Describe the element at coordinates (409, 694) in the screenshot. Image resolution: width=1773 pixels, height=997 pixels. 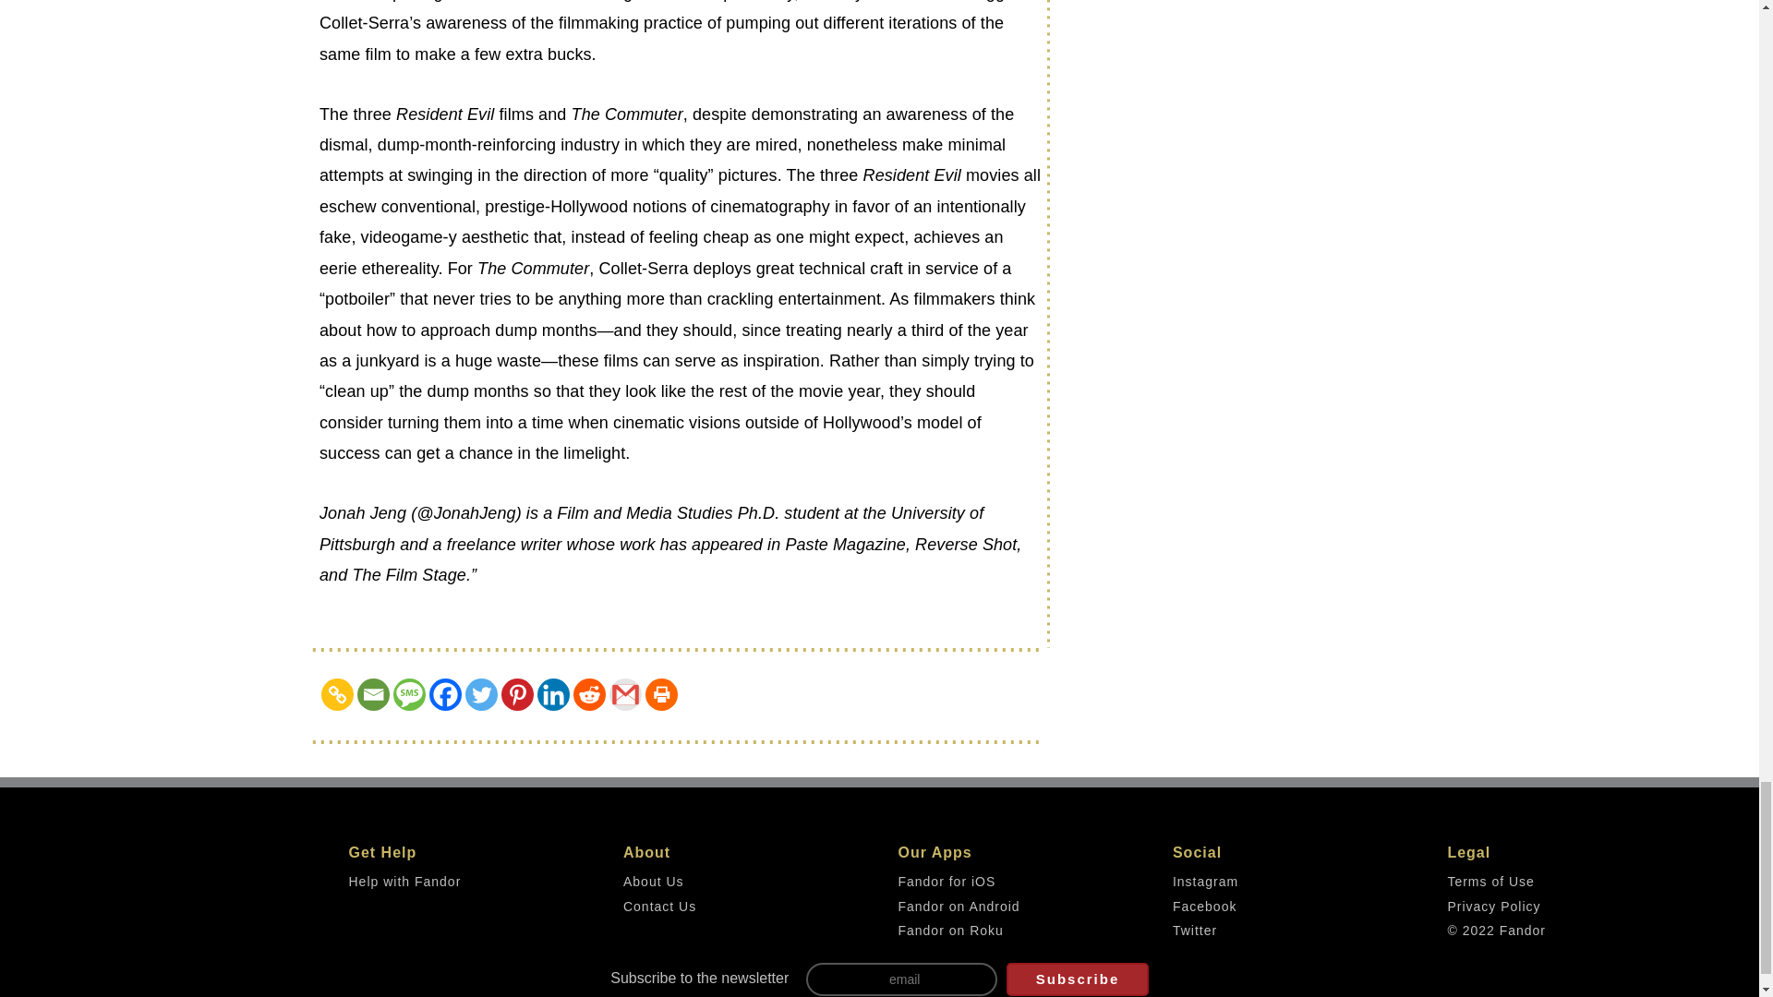
I see `SMS` at that location.